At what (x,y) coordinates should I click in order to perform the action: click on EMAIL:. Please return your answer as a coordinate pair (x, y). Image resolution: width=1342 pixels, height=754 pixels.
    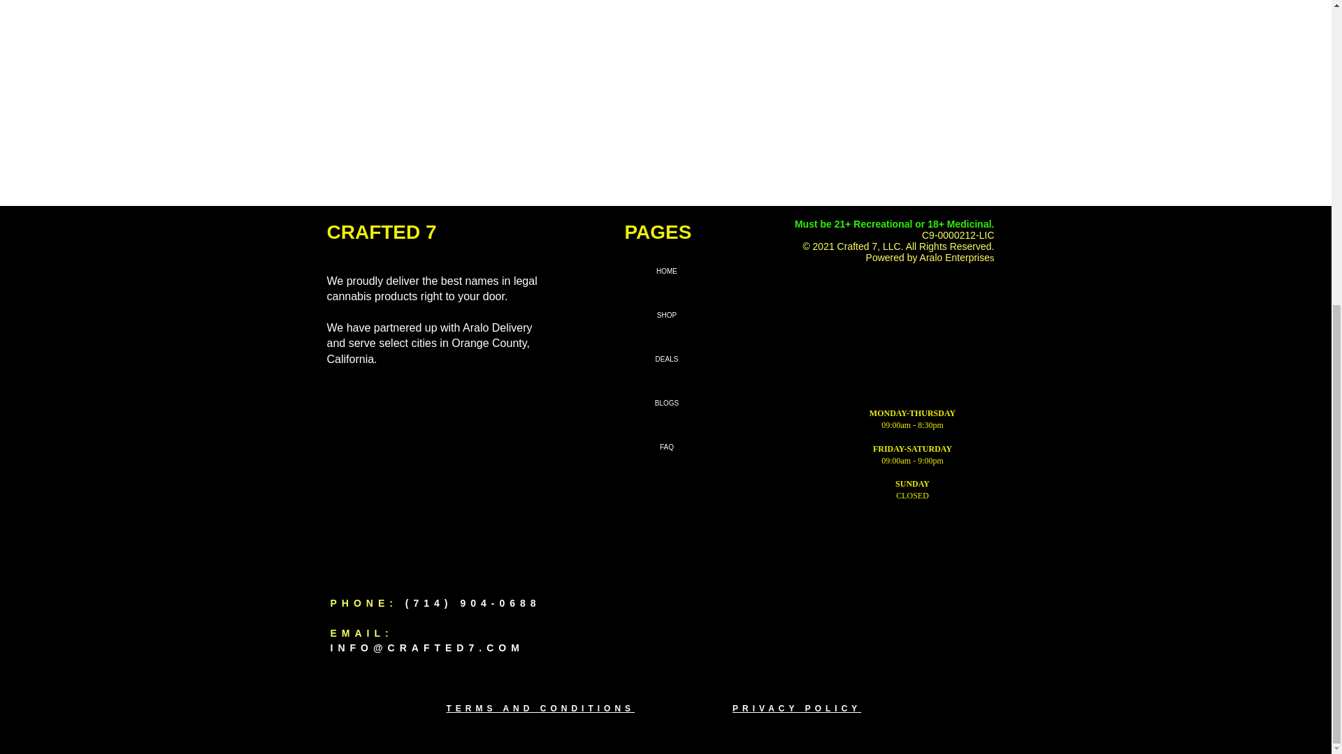
    Looking at the image, I should click on (361, 633).